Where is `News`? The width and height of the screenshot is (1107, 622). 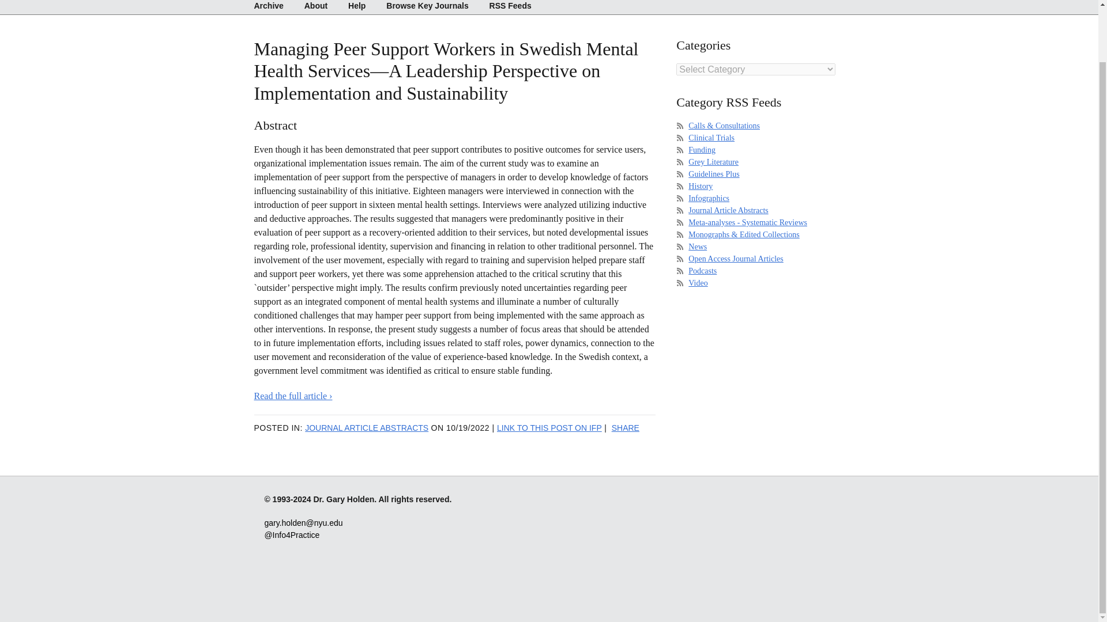 News is located at coordinates (698, 246).